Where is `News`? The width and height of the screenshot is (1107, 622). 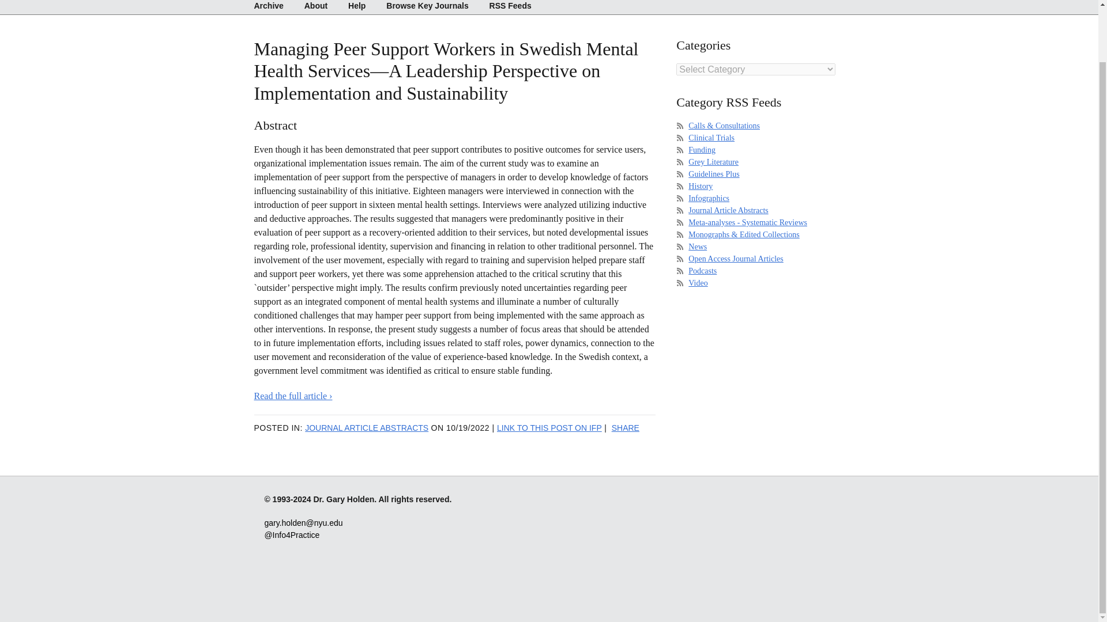 News is located at coordinates (698, 246).